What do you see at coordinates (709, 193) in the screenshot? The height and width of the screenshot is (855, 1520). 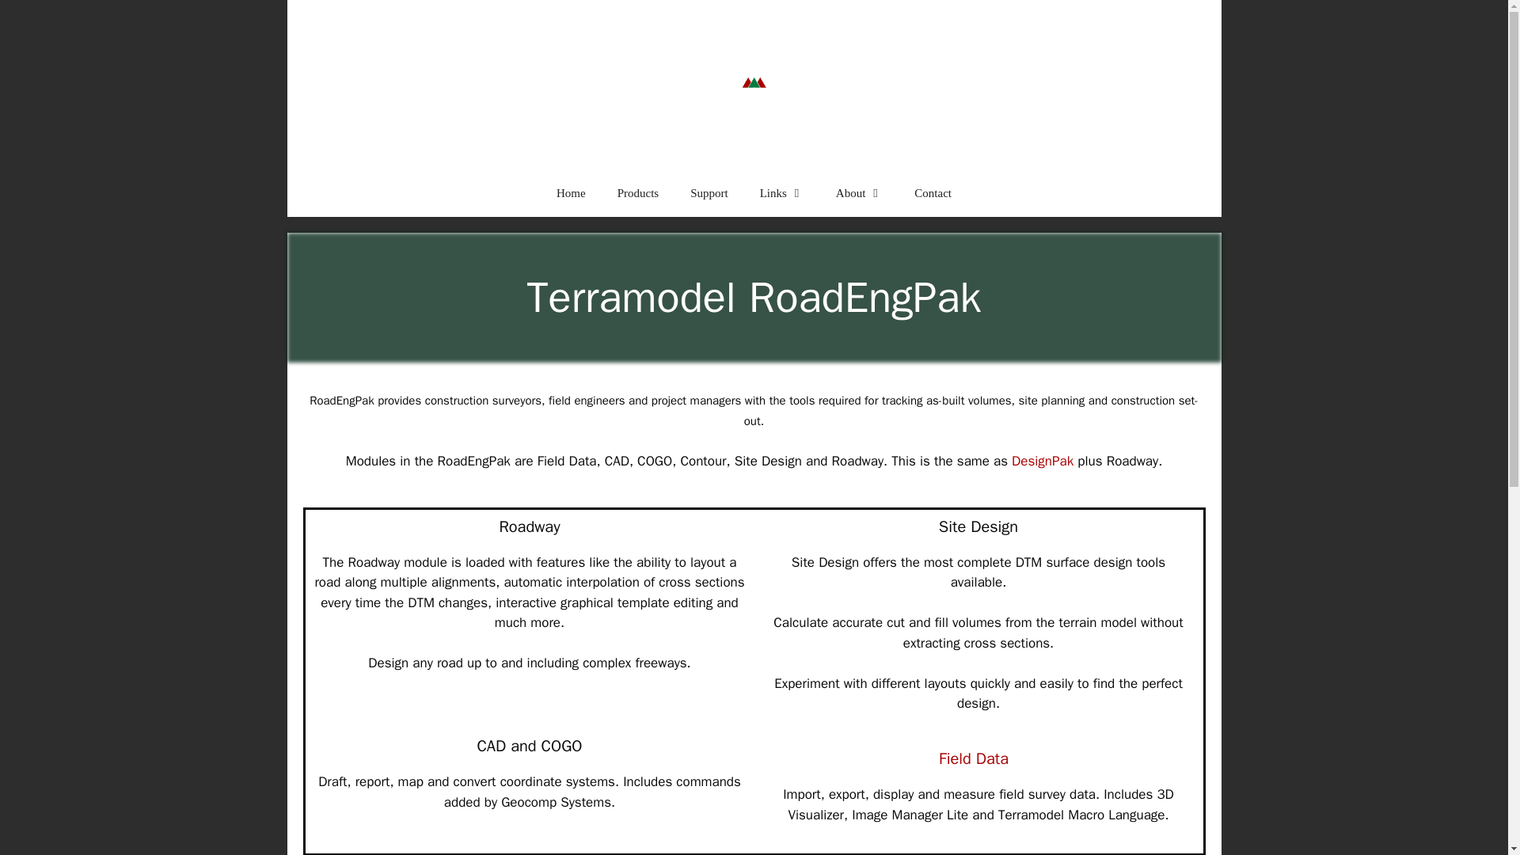 I see `Support` at bounding box center [709, 193].